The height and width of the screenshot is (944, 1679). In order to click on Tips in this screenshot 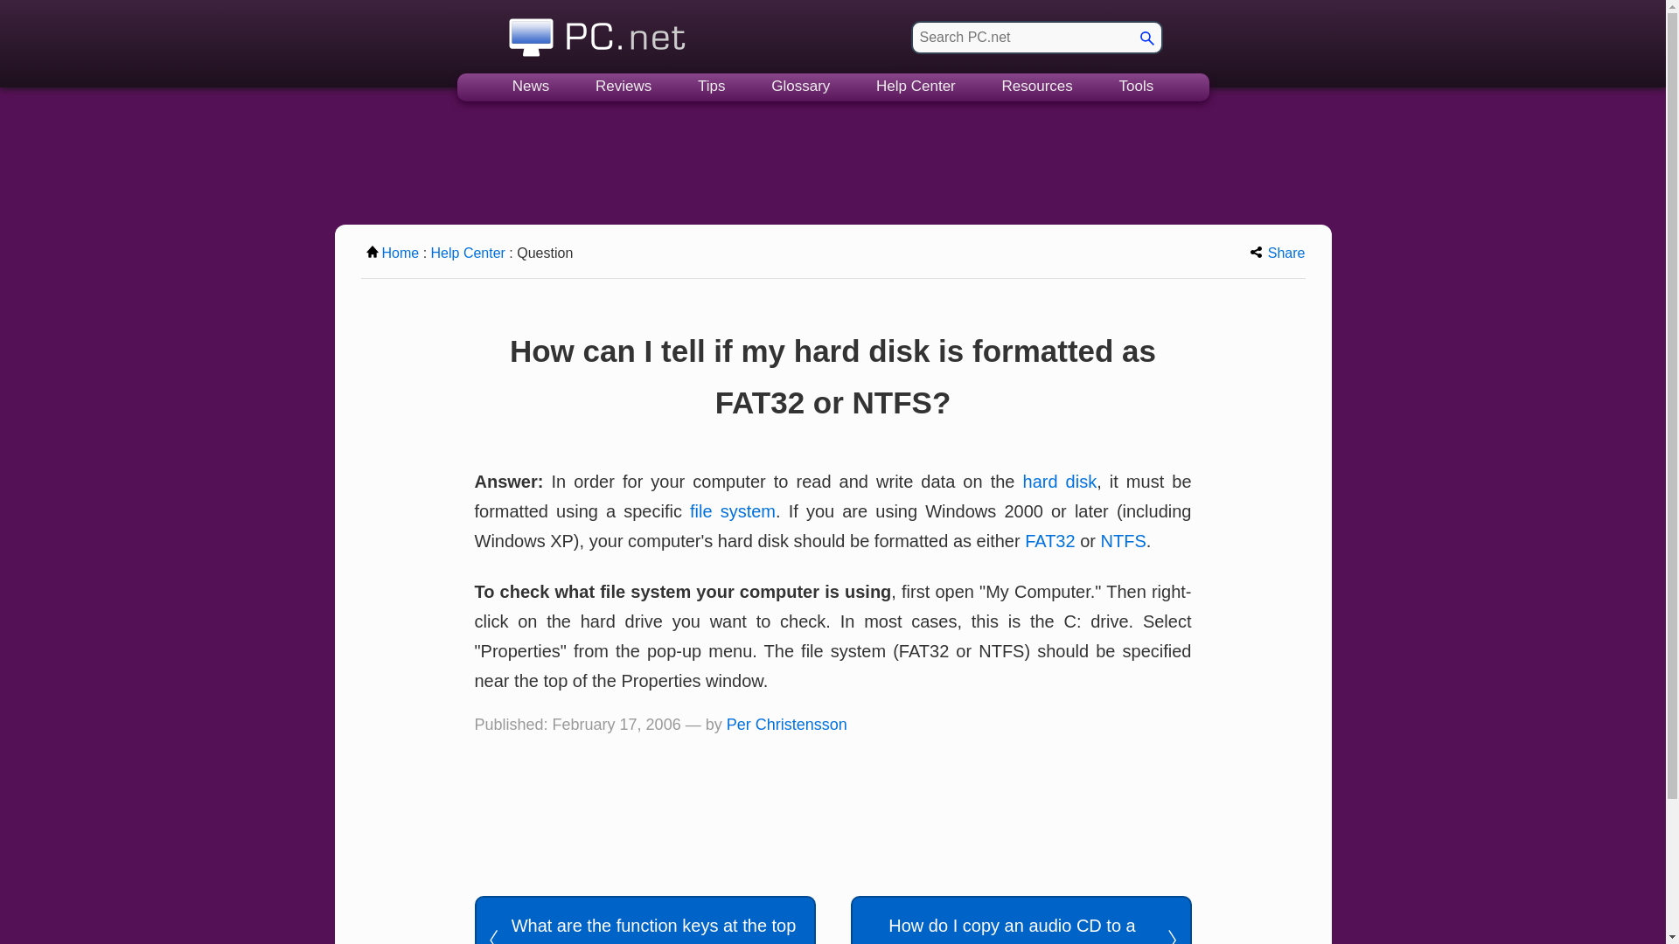, I will do `click(712, 87)`.